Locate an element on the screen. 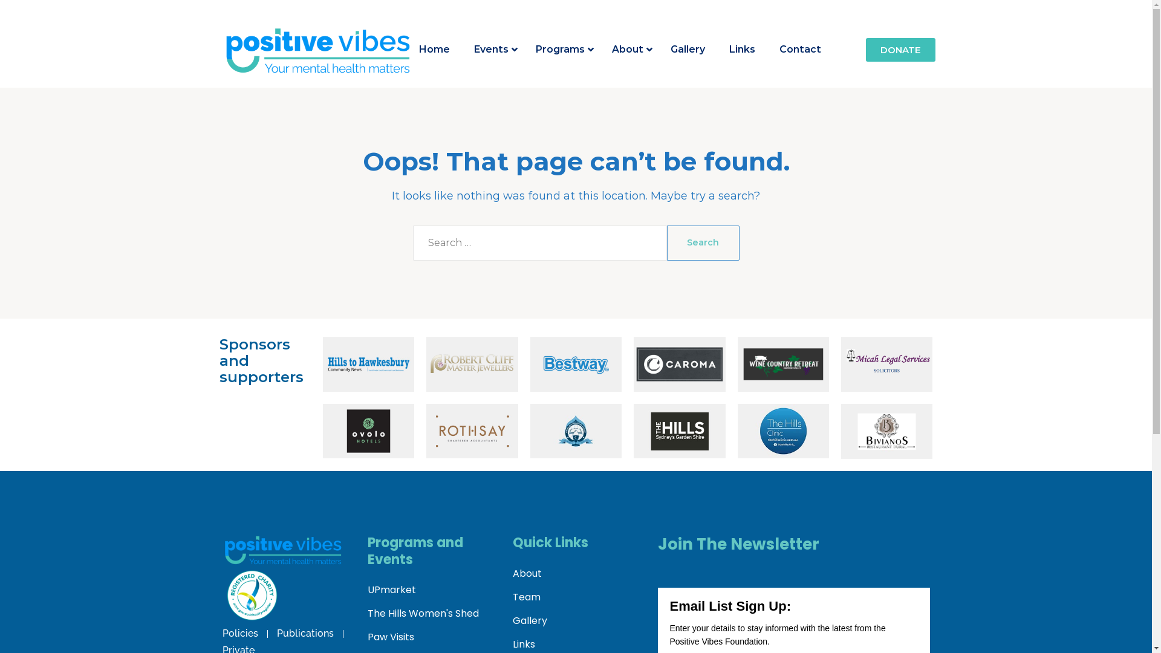  Contact is located at coordinates (801, 50).